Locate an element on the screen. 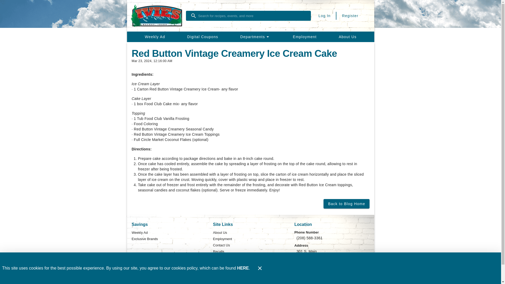 The height and width of the screenshot is (284, 505). About Us is located at coordinates (220, 232).